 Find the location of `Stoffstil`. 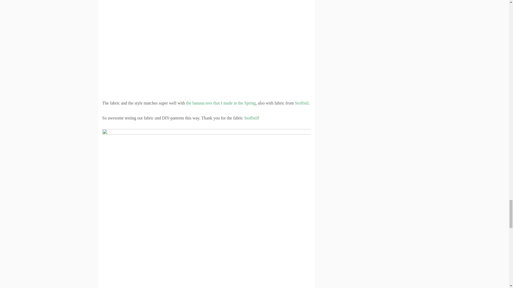

Stoffstil is located at coordinates (251, 118).